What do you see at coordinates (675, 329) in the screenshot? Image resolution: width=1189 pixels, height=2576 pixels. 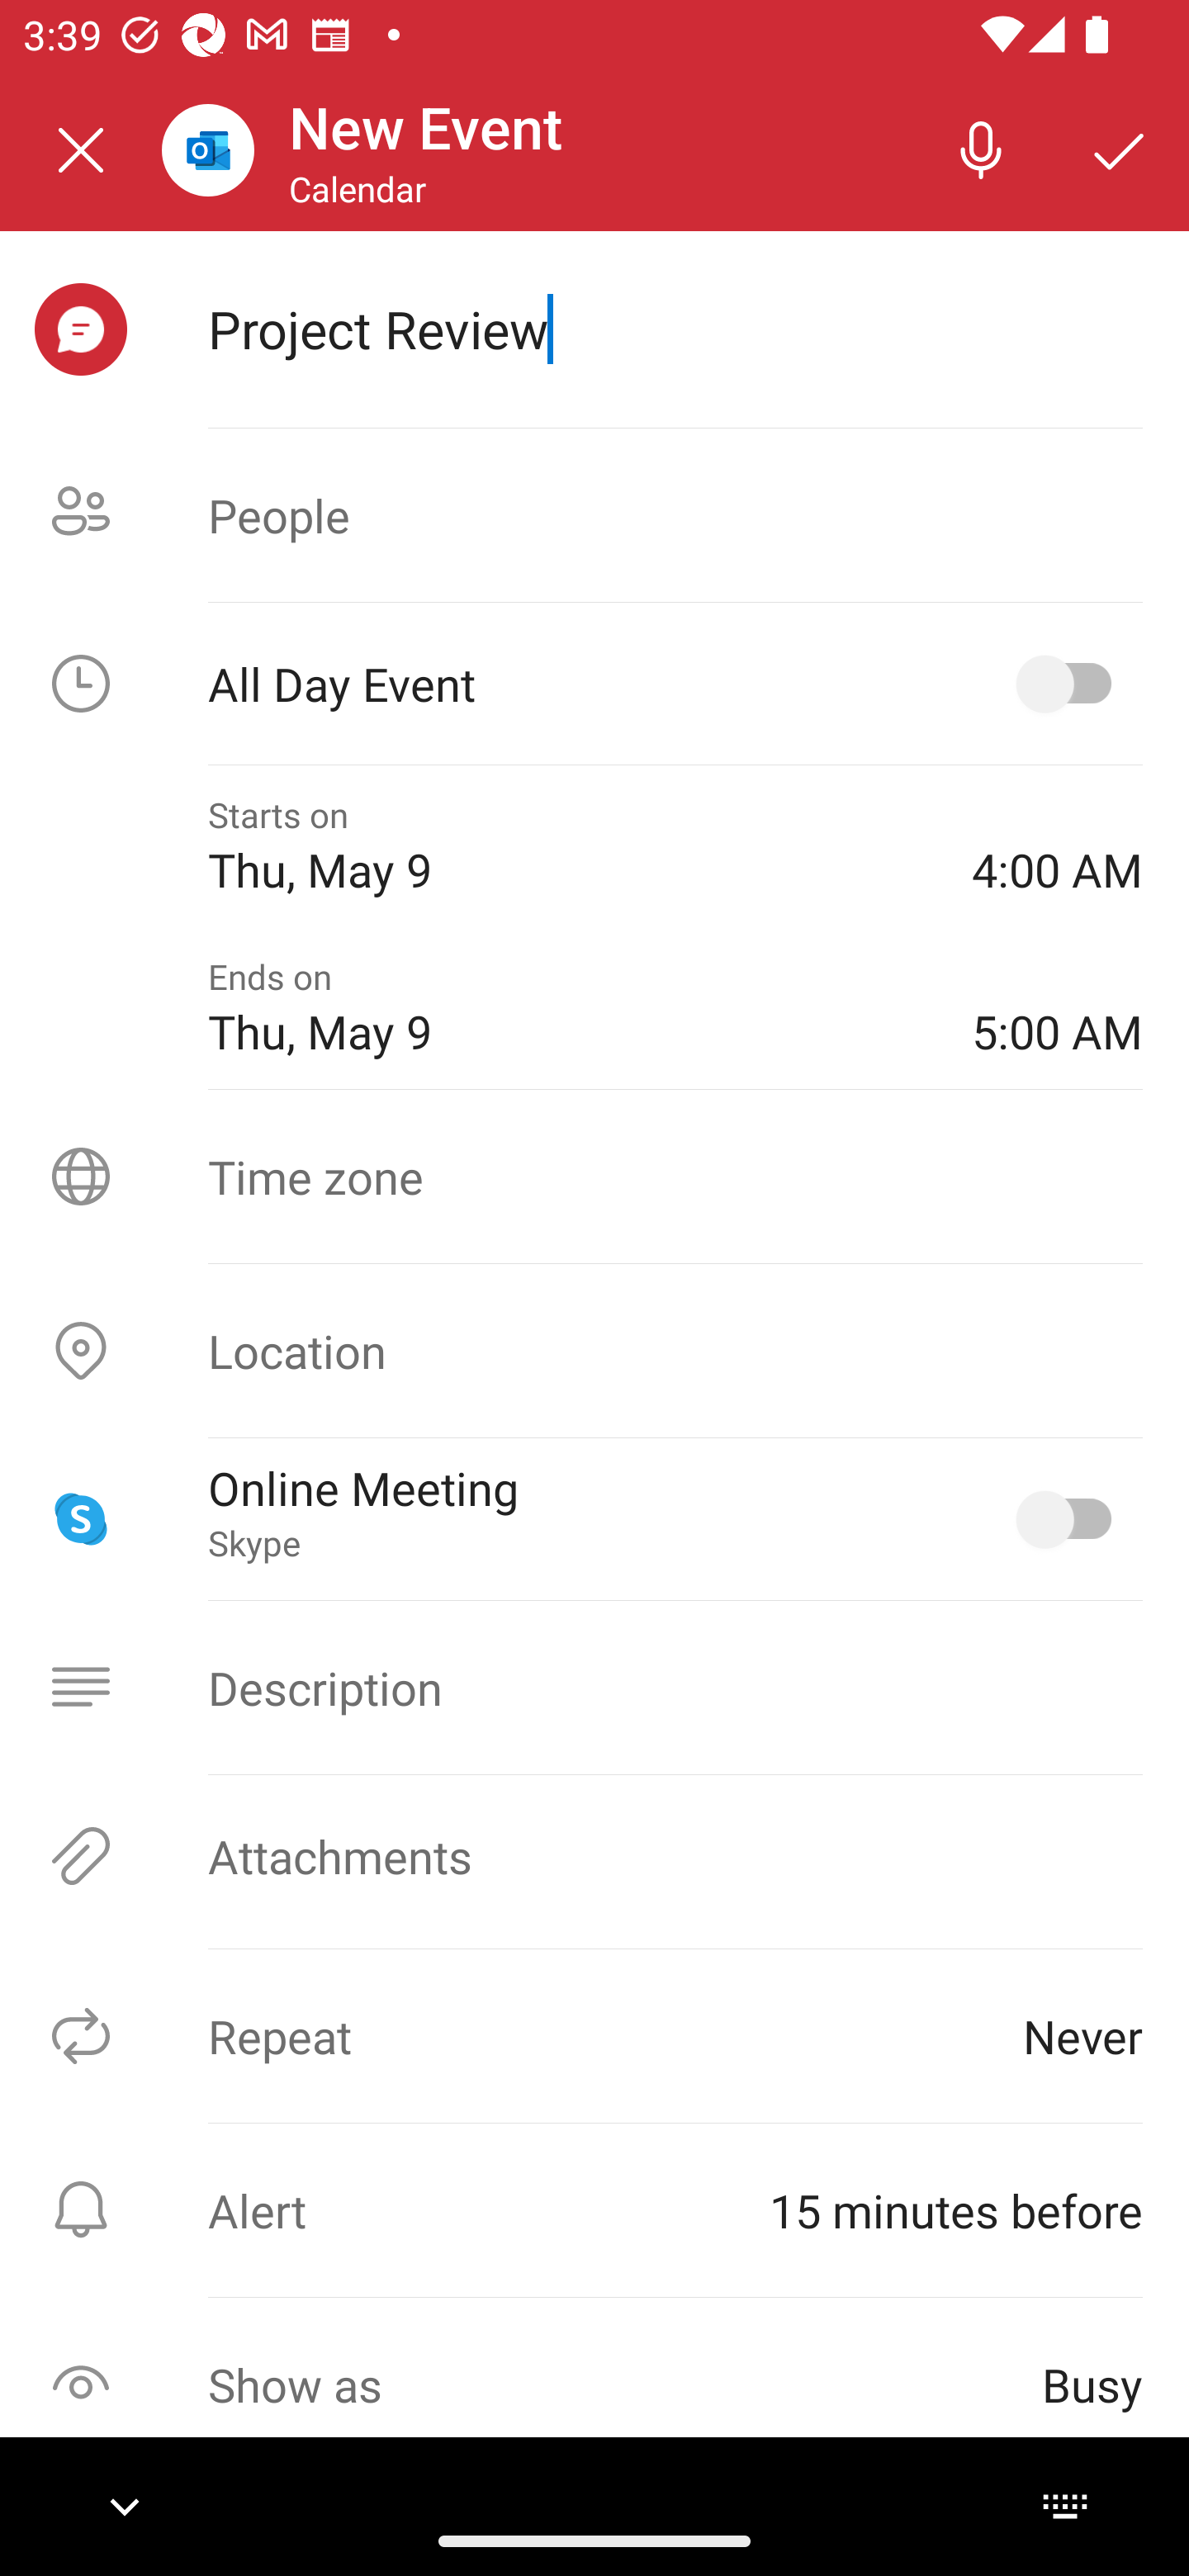 I see `Project Review` at bounding box center [675, 329].